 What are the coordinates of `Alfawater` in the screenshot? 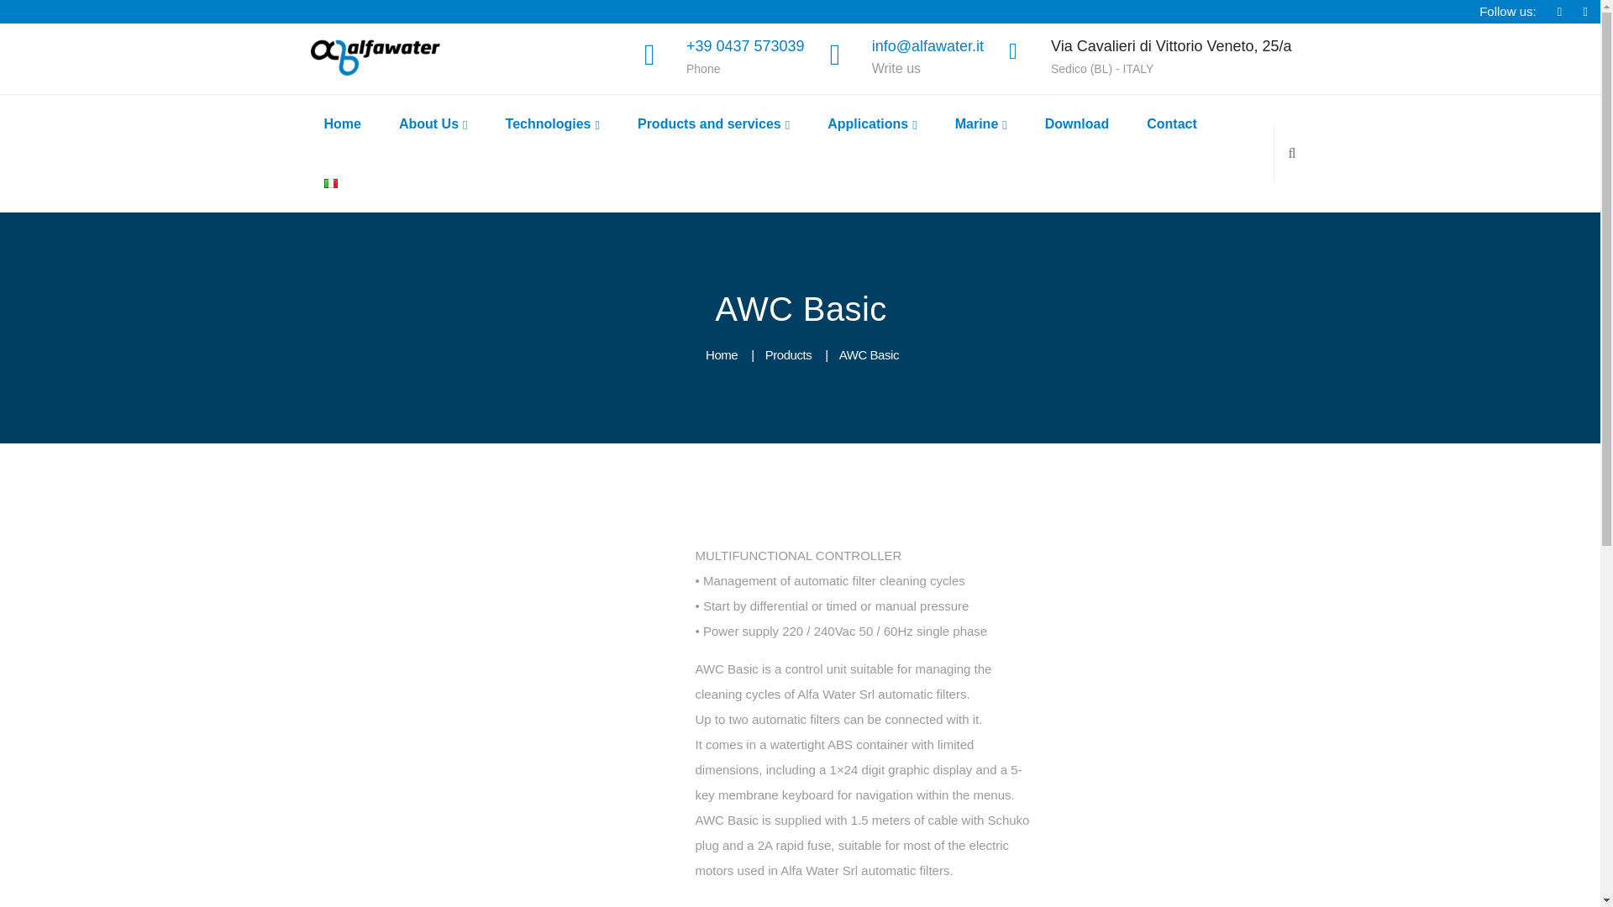 It's located at (376, 57).